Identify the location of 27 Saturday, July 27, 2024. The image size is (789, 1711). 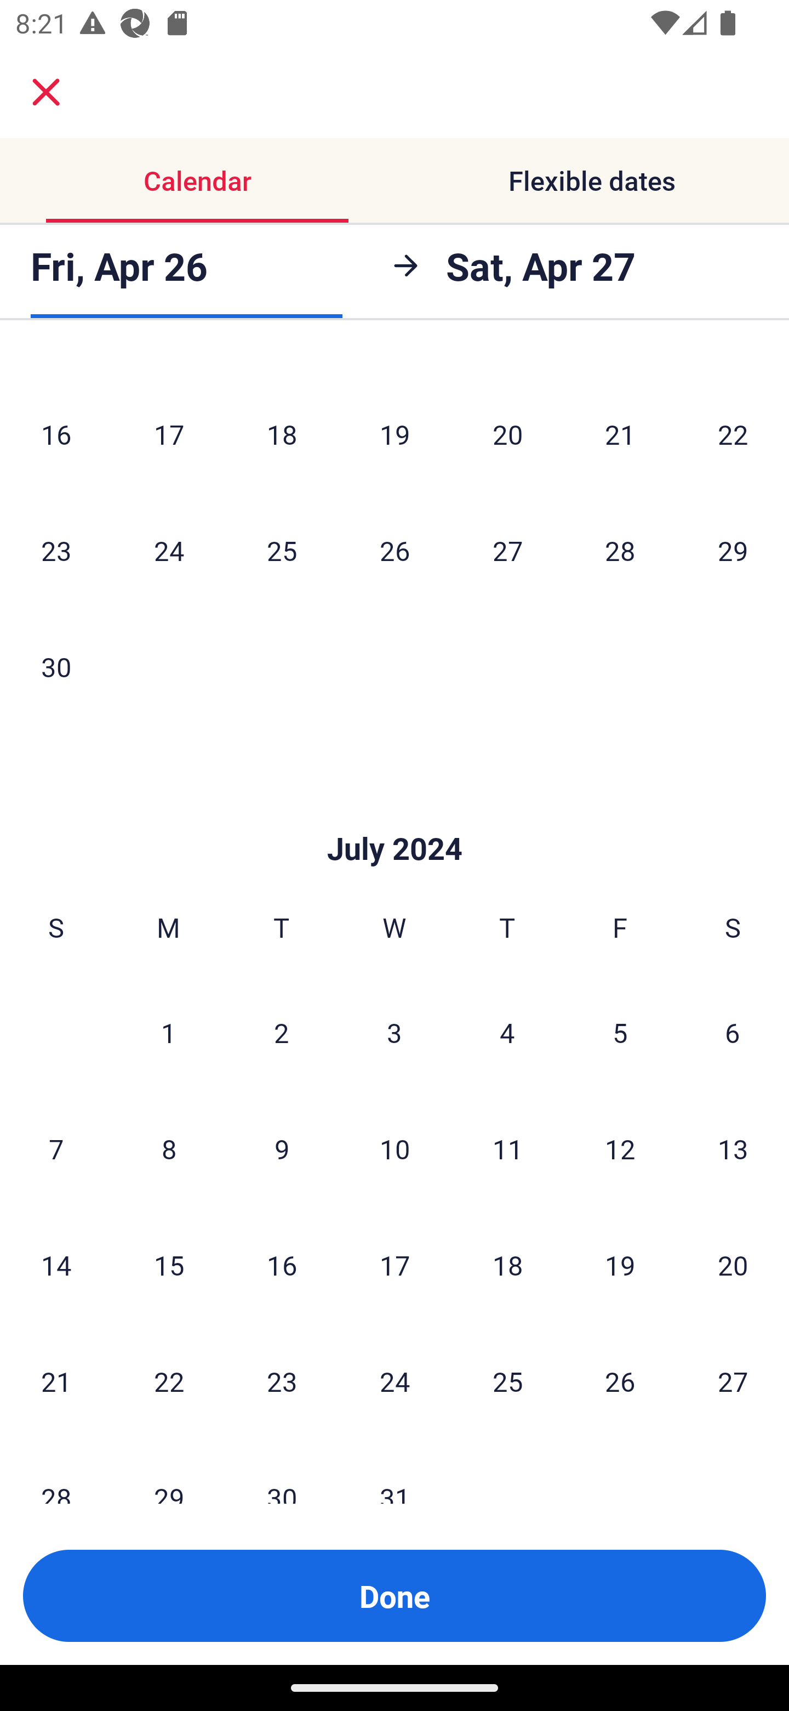
(733, 1380).